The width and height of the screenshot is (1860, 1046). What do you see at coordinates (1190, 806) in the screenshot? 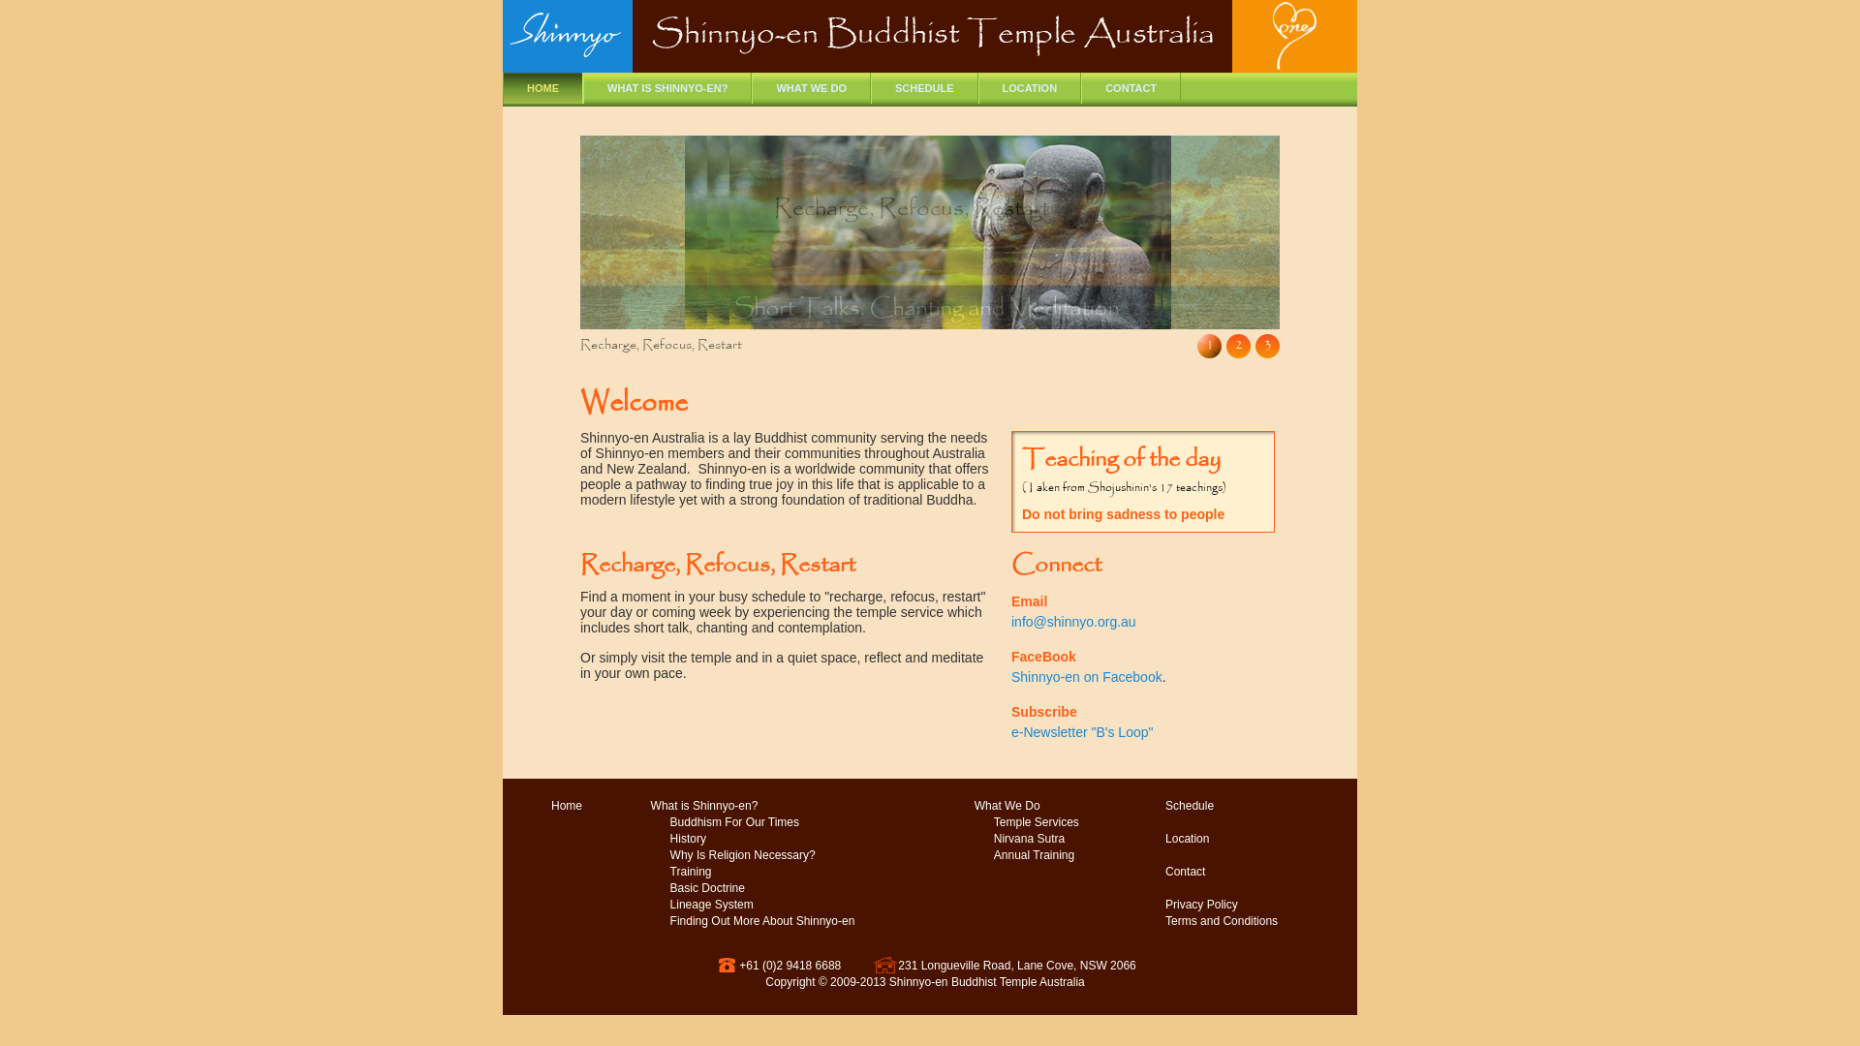
I see `Schedule` at bounding box center [1190, 806].